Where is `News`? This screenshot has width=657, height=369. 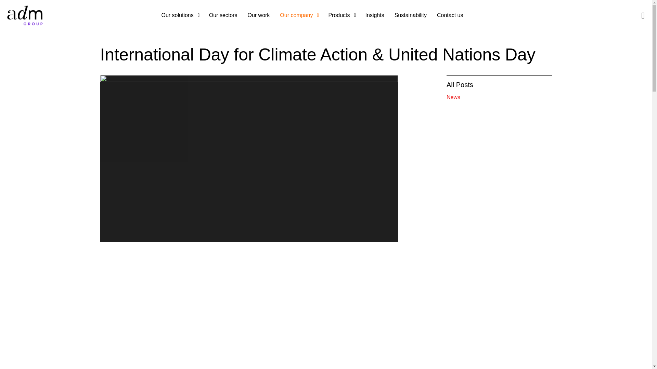
News is located at coordinates (499, 97).